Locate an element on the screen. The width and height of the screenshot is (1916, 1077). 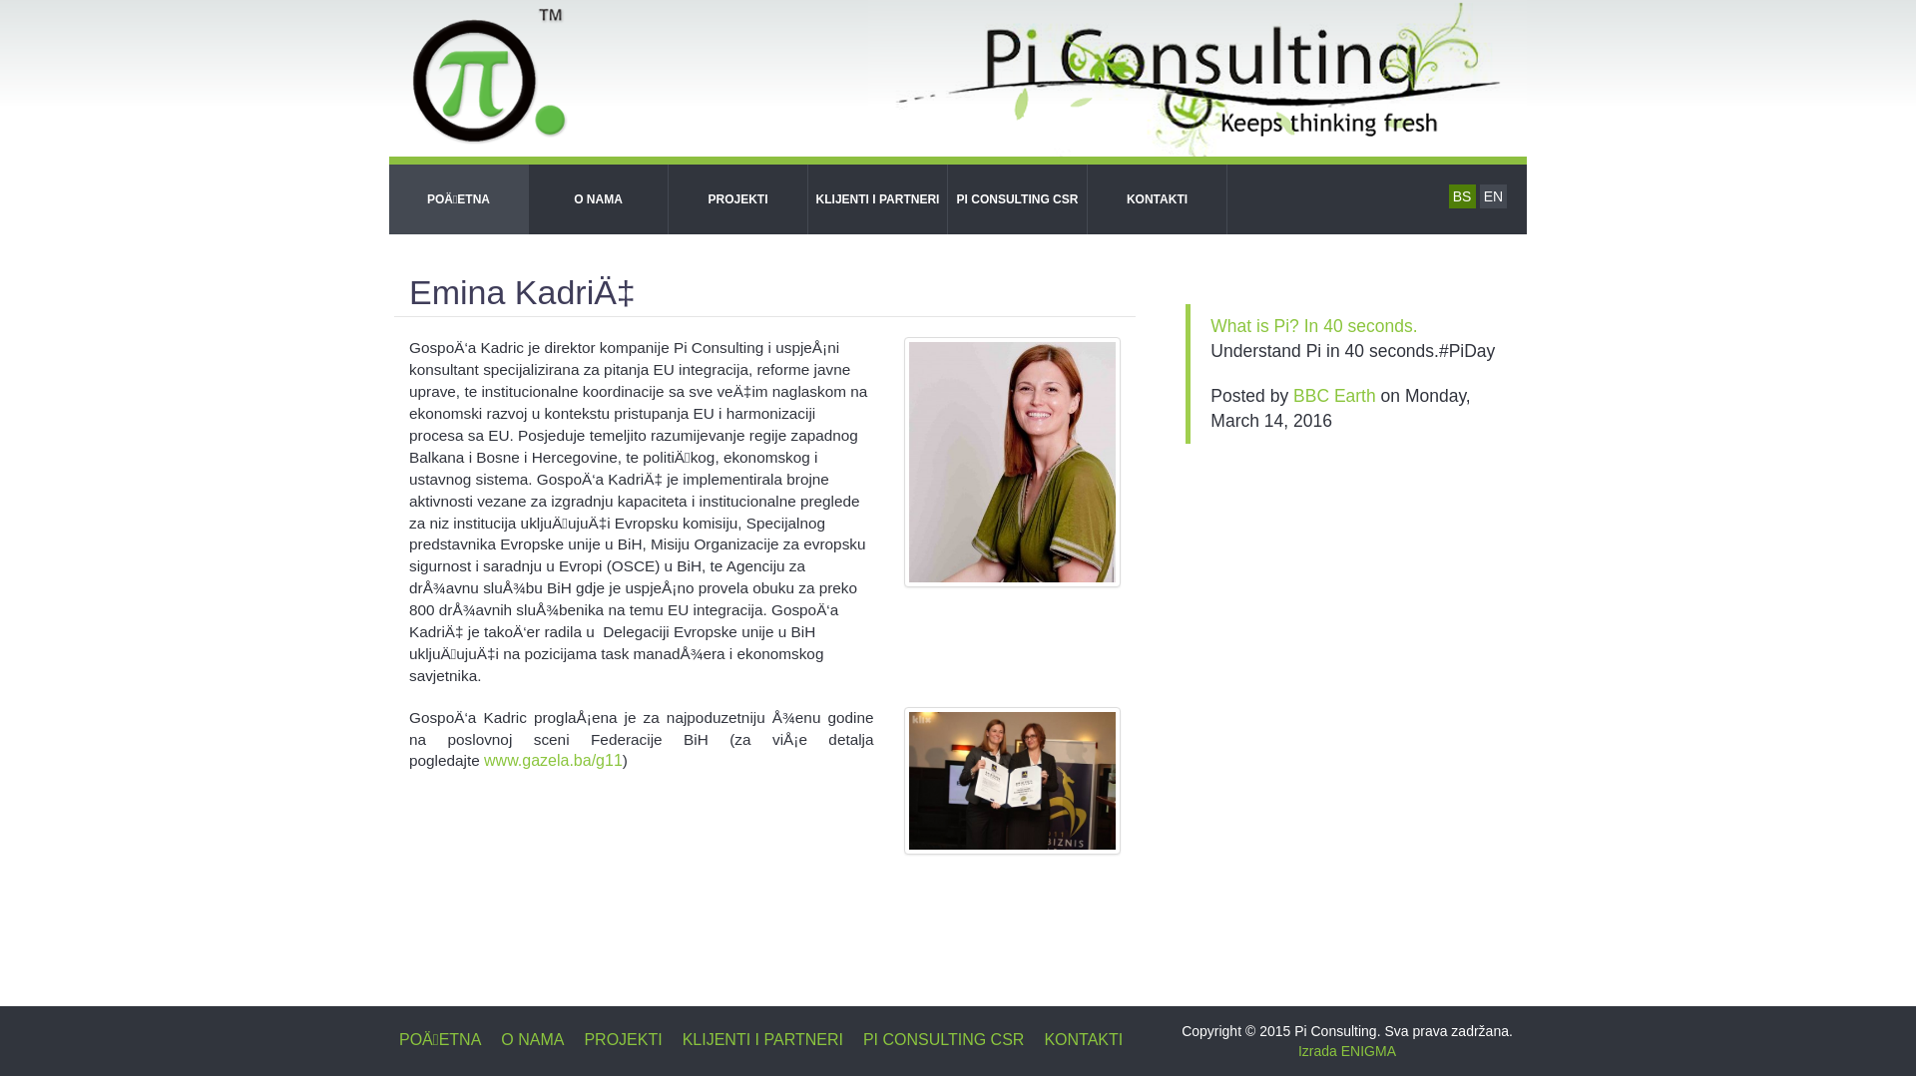
PROJEKTI is located at coordinates (623, 1040).